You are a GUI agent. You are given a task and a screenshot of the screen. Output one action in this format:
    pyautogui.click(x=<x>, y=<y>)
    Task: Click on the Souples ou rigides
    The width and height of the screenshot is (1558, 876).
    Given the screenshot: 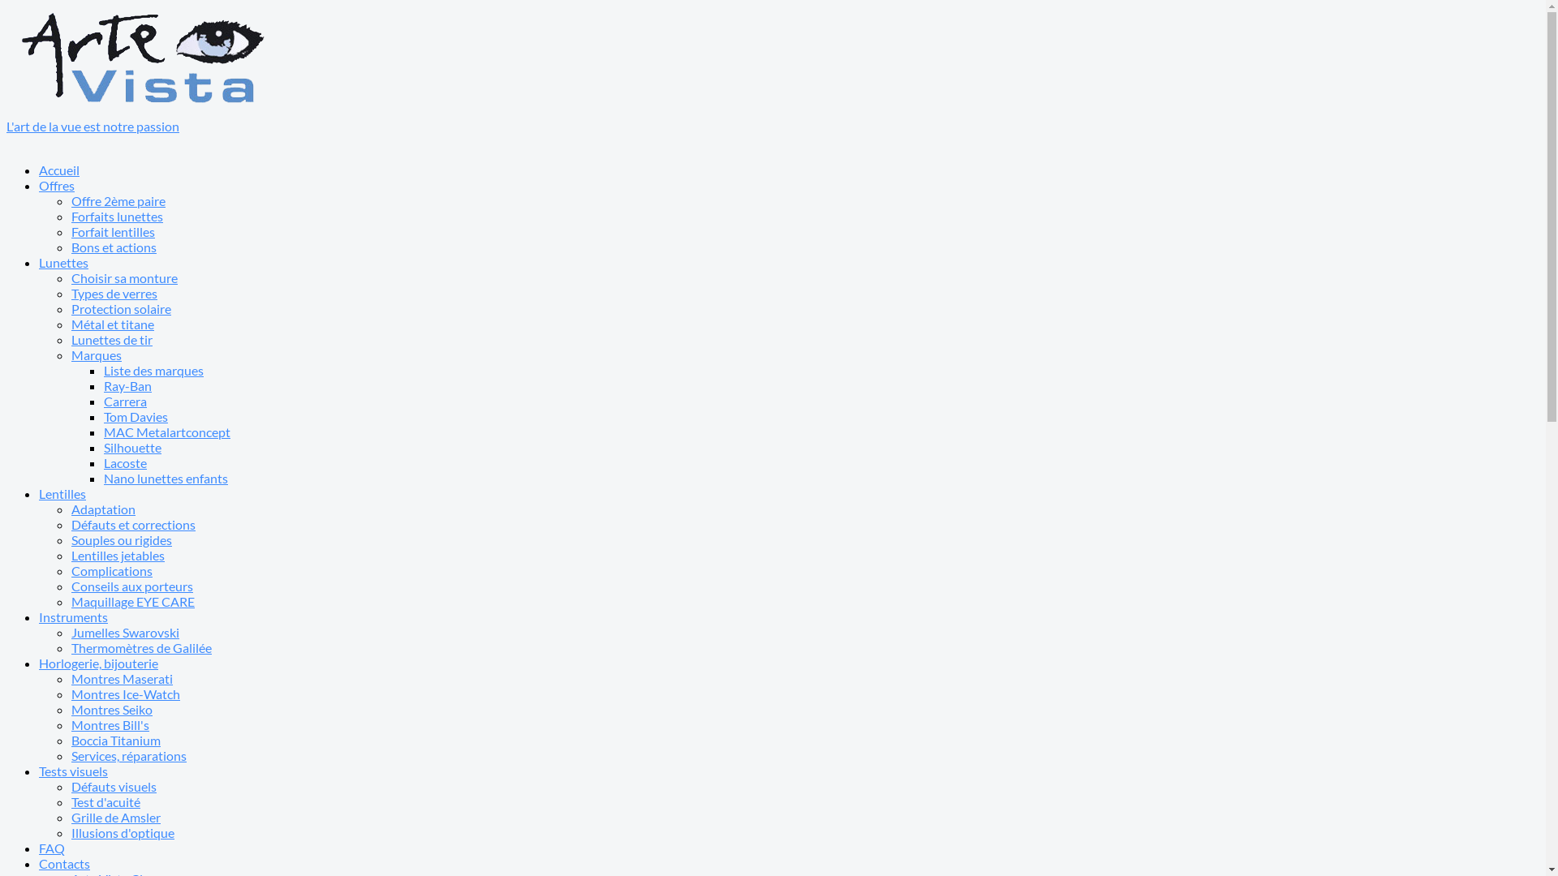 What is the action you would take?
    pyautogui.click(x=122, y=540)
    